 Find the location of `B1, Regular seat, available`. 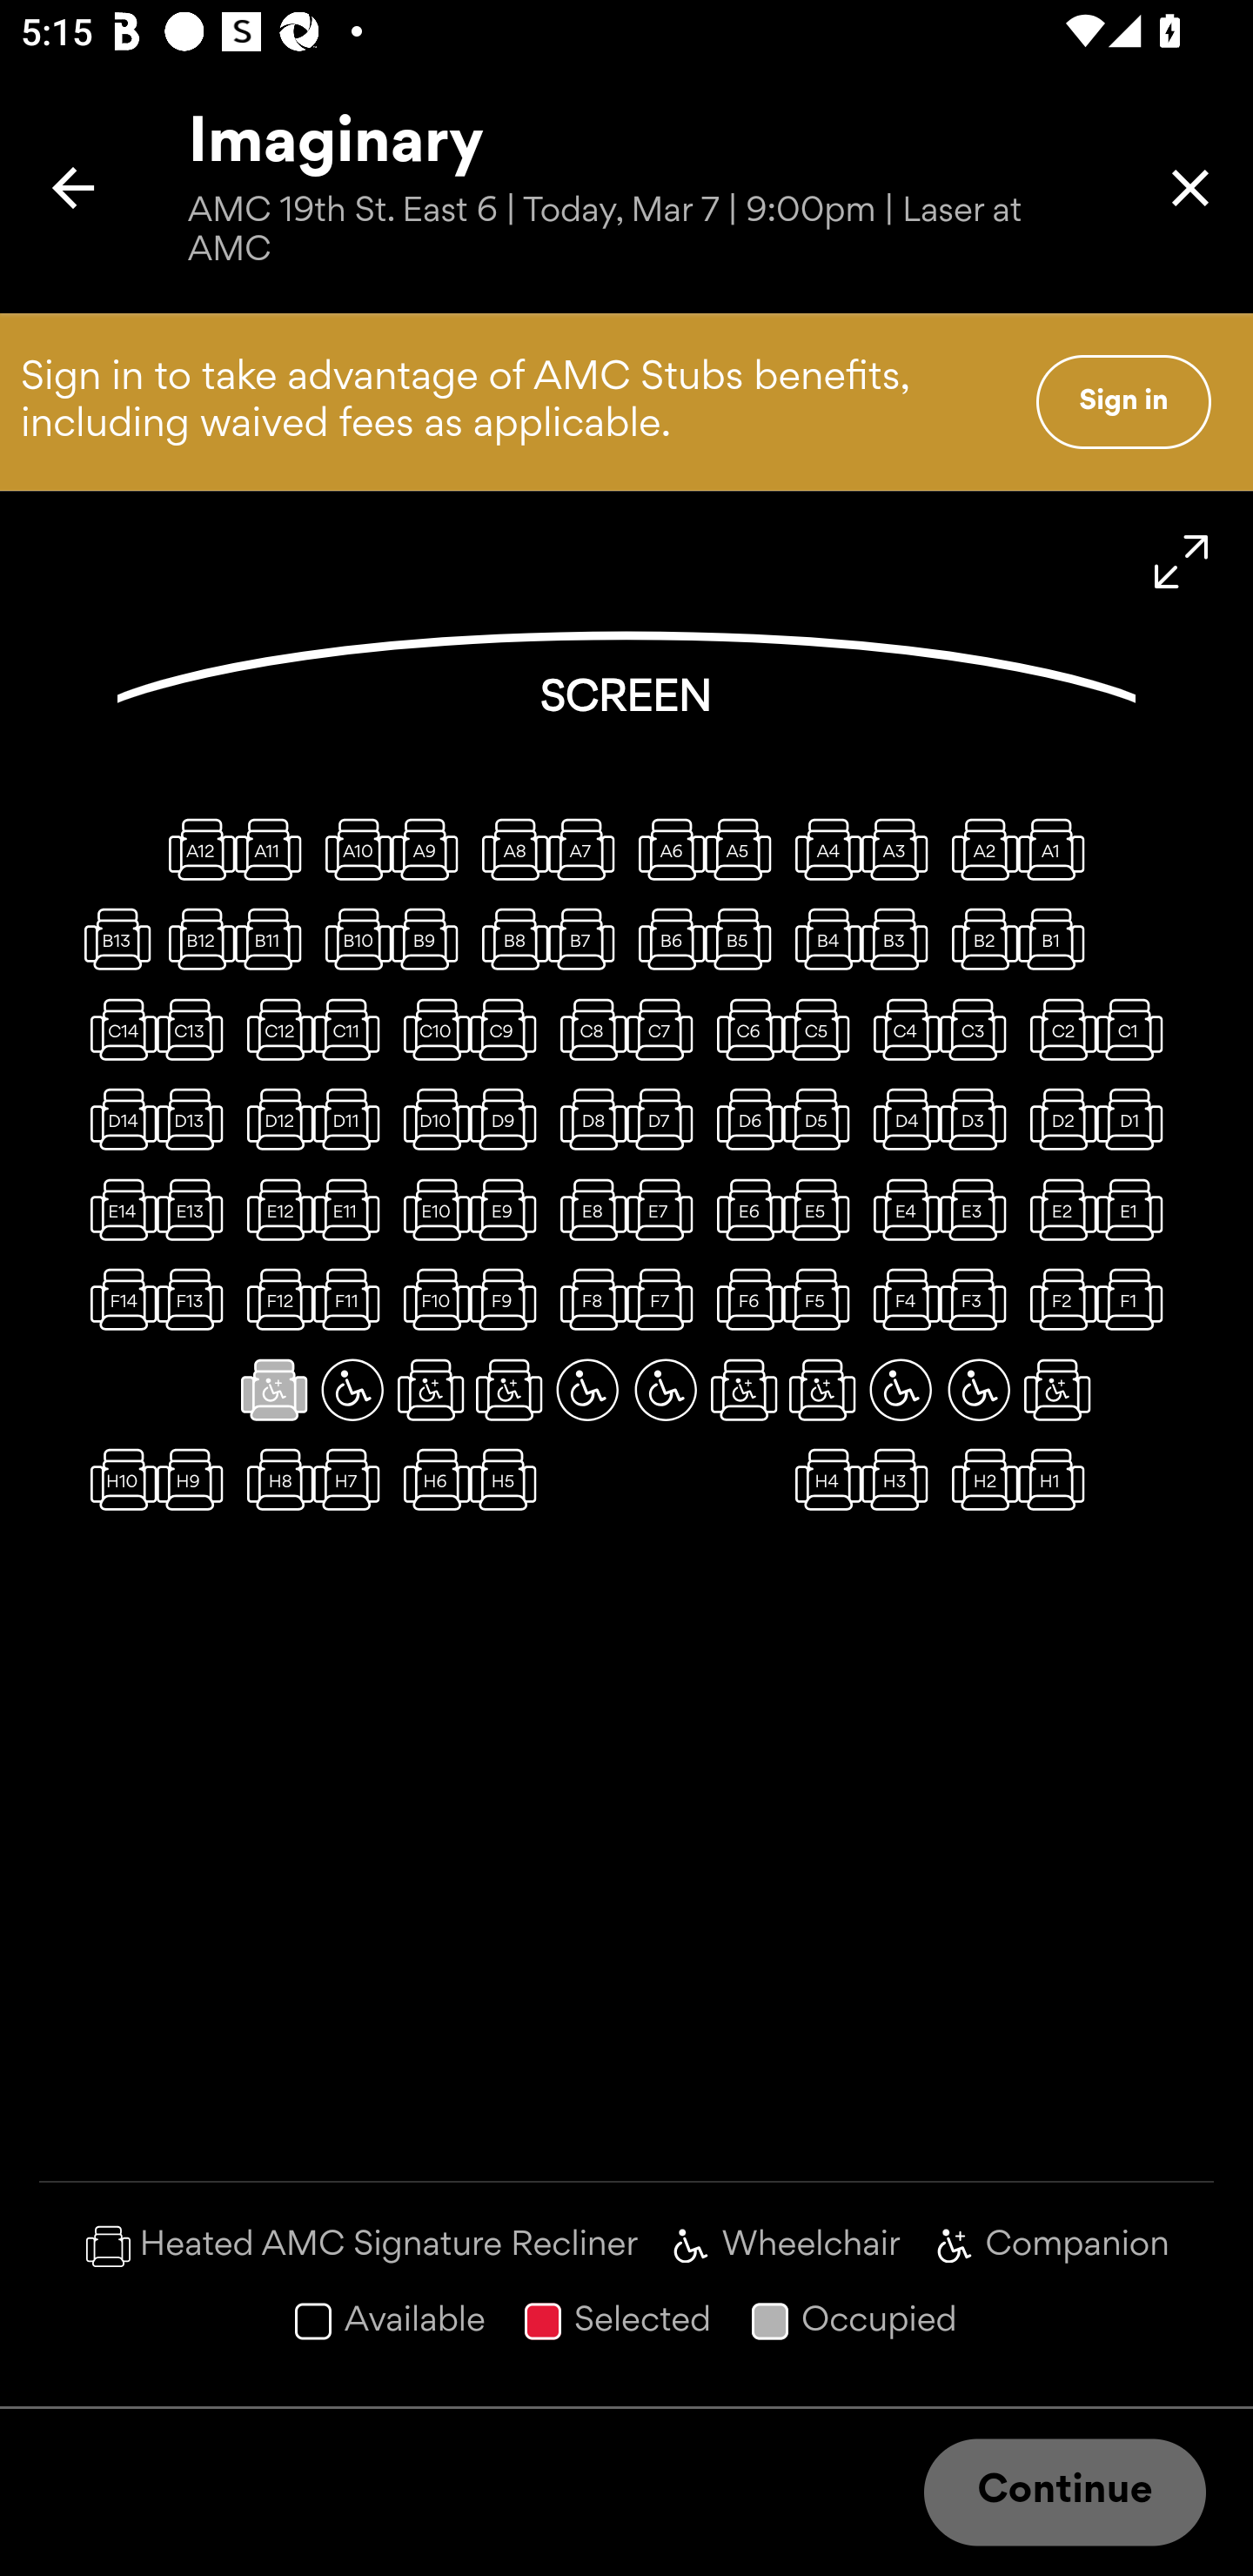

B1, Regular seat, available is located at coordinates (1056, 938).